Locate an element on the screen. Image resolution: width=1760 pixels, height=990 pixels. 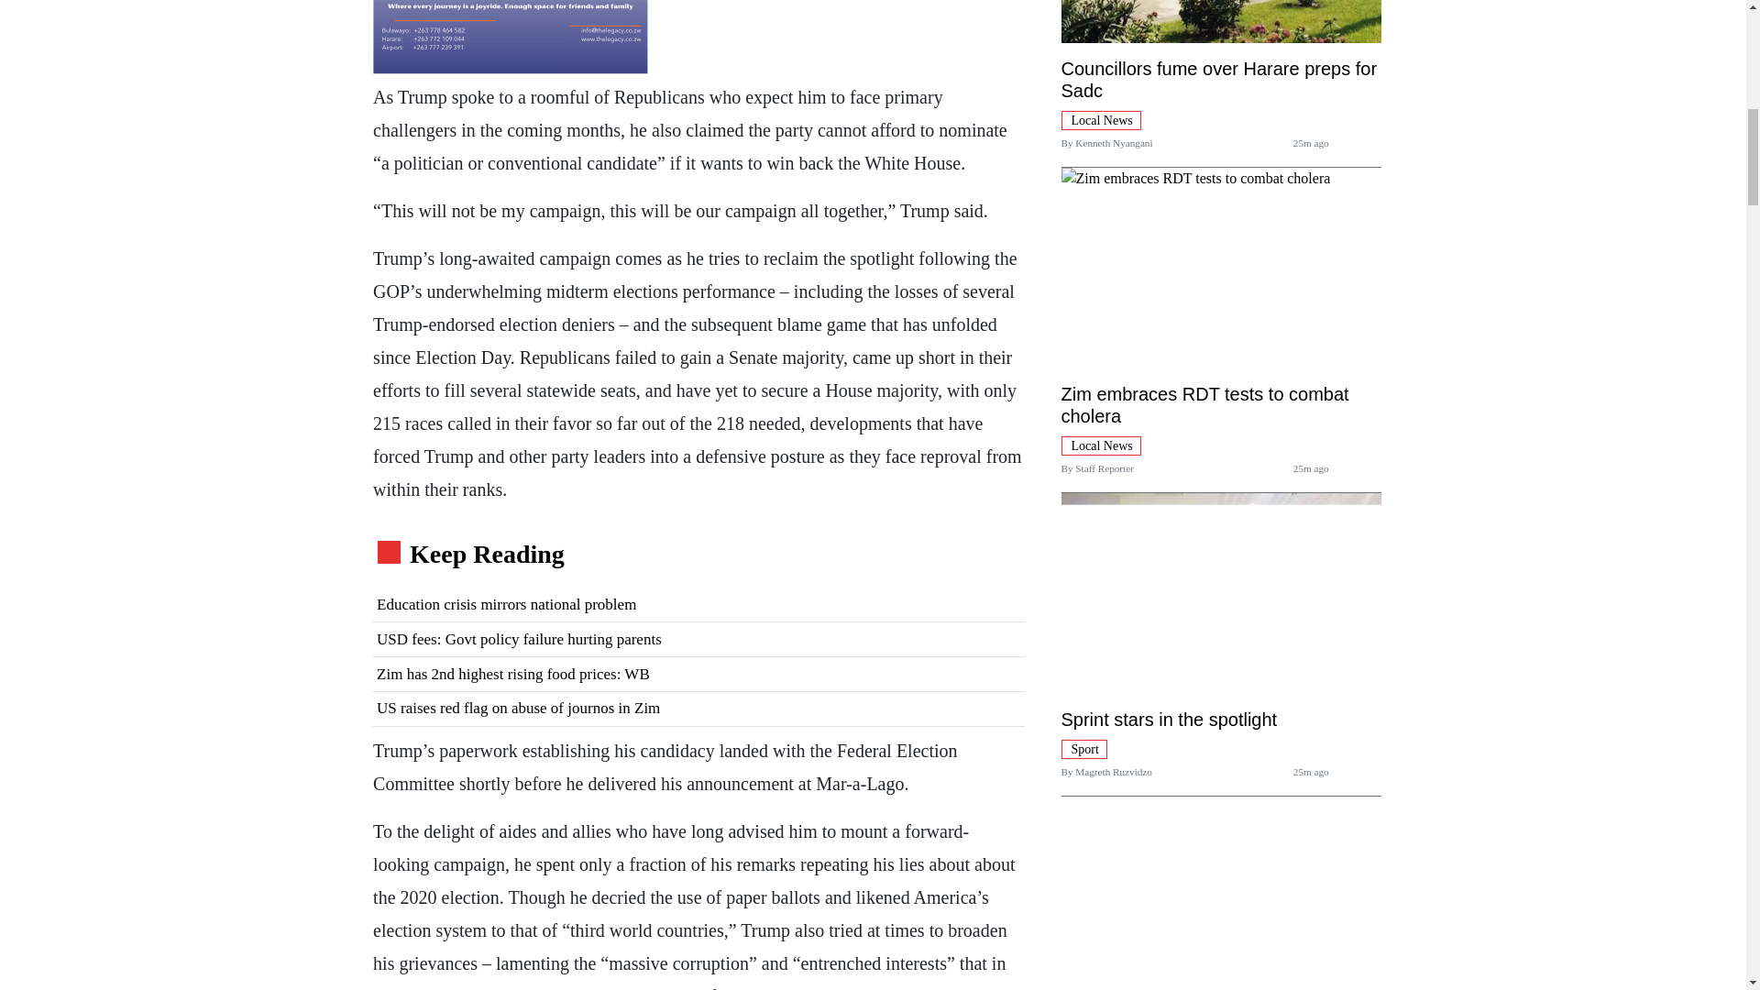
Magreth Ruzvidzo is located at coordinates (1114, 771).